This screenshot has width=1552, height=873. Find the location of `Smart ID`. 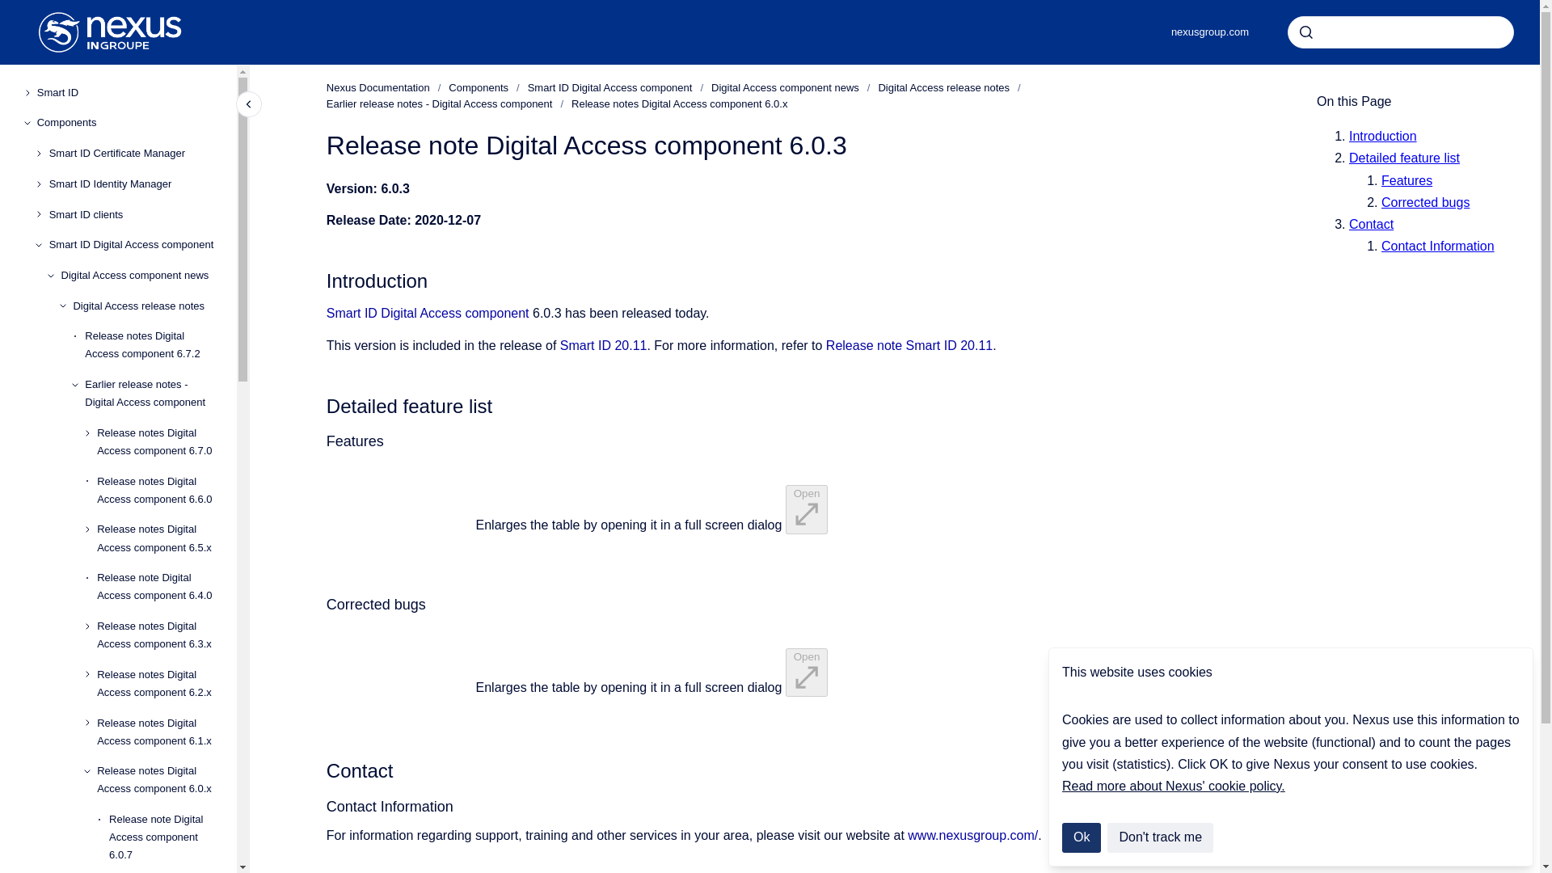

Smart ID is located at coordinates (130, 92).